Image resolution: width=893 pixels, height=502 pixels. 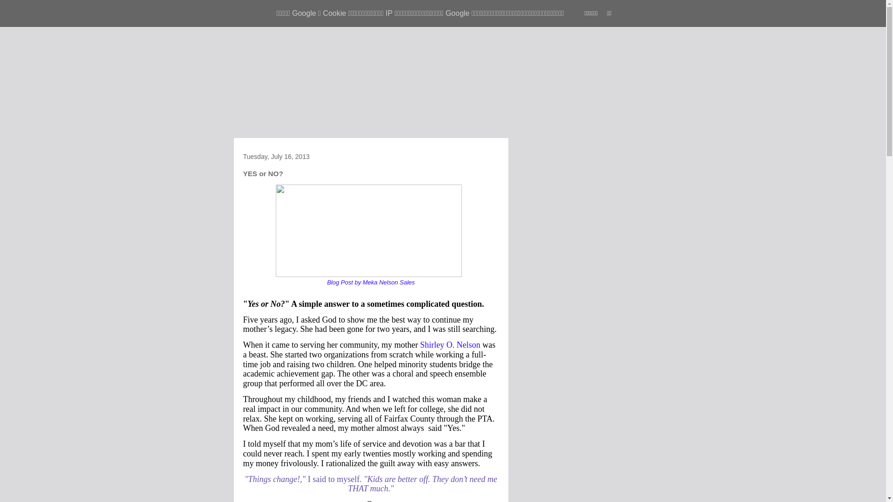 I want to click on Blog Post by Meka Nelson Sales, so click(x=371, y=283).